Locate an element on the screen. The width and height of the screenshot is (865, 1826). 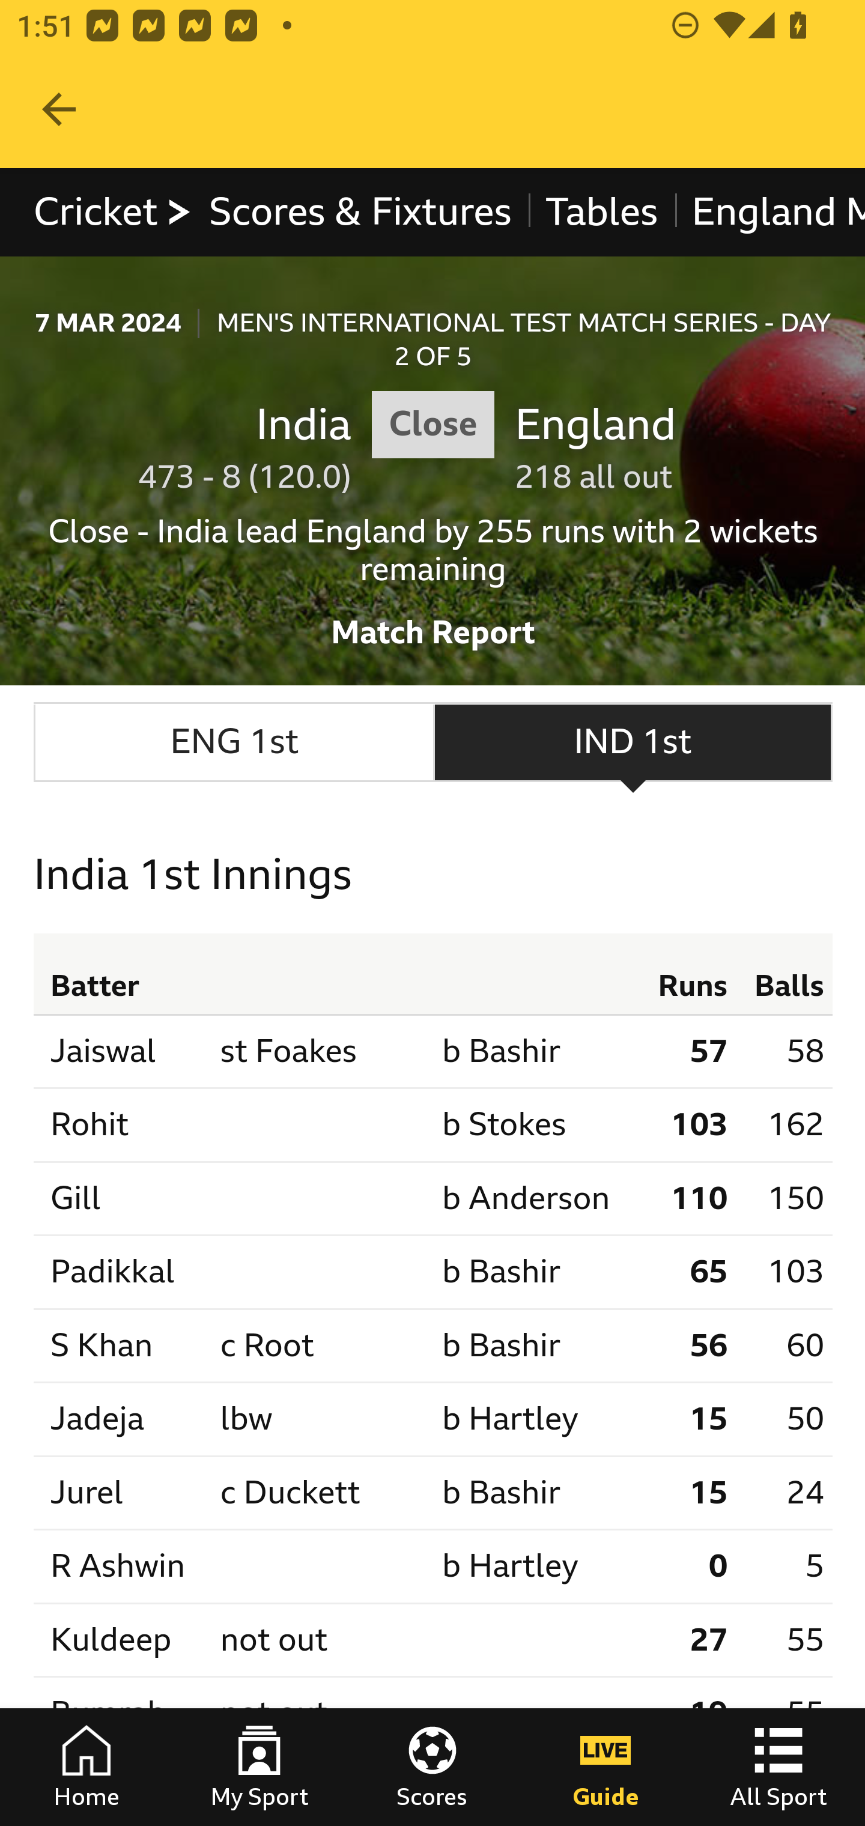
Scores is located at coordinates (432, 1767).